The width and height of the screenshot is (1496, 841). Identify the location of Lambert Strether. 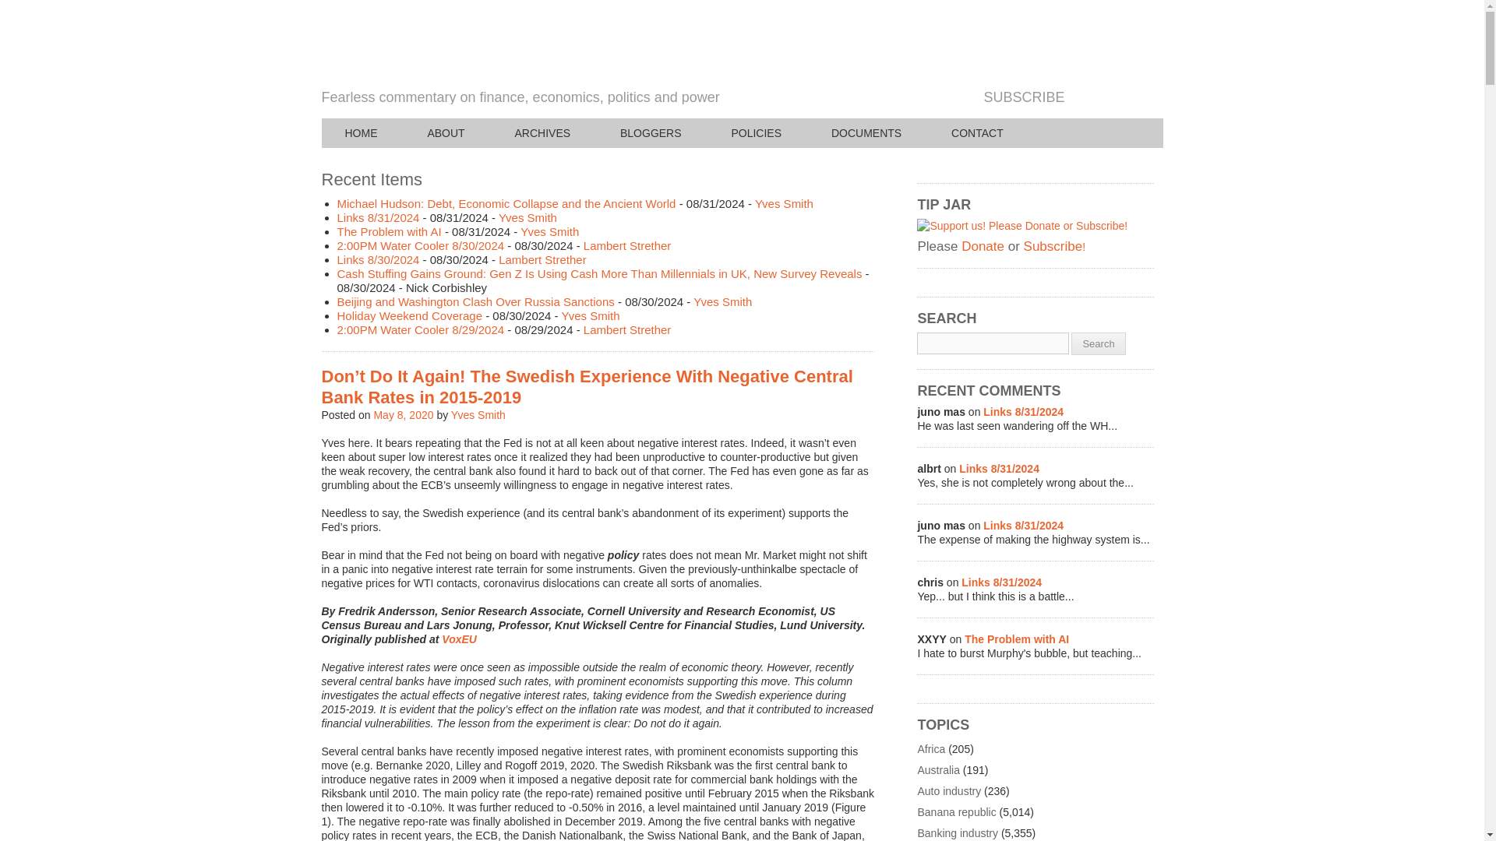
(542, 260).